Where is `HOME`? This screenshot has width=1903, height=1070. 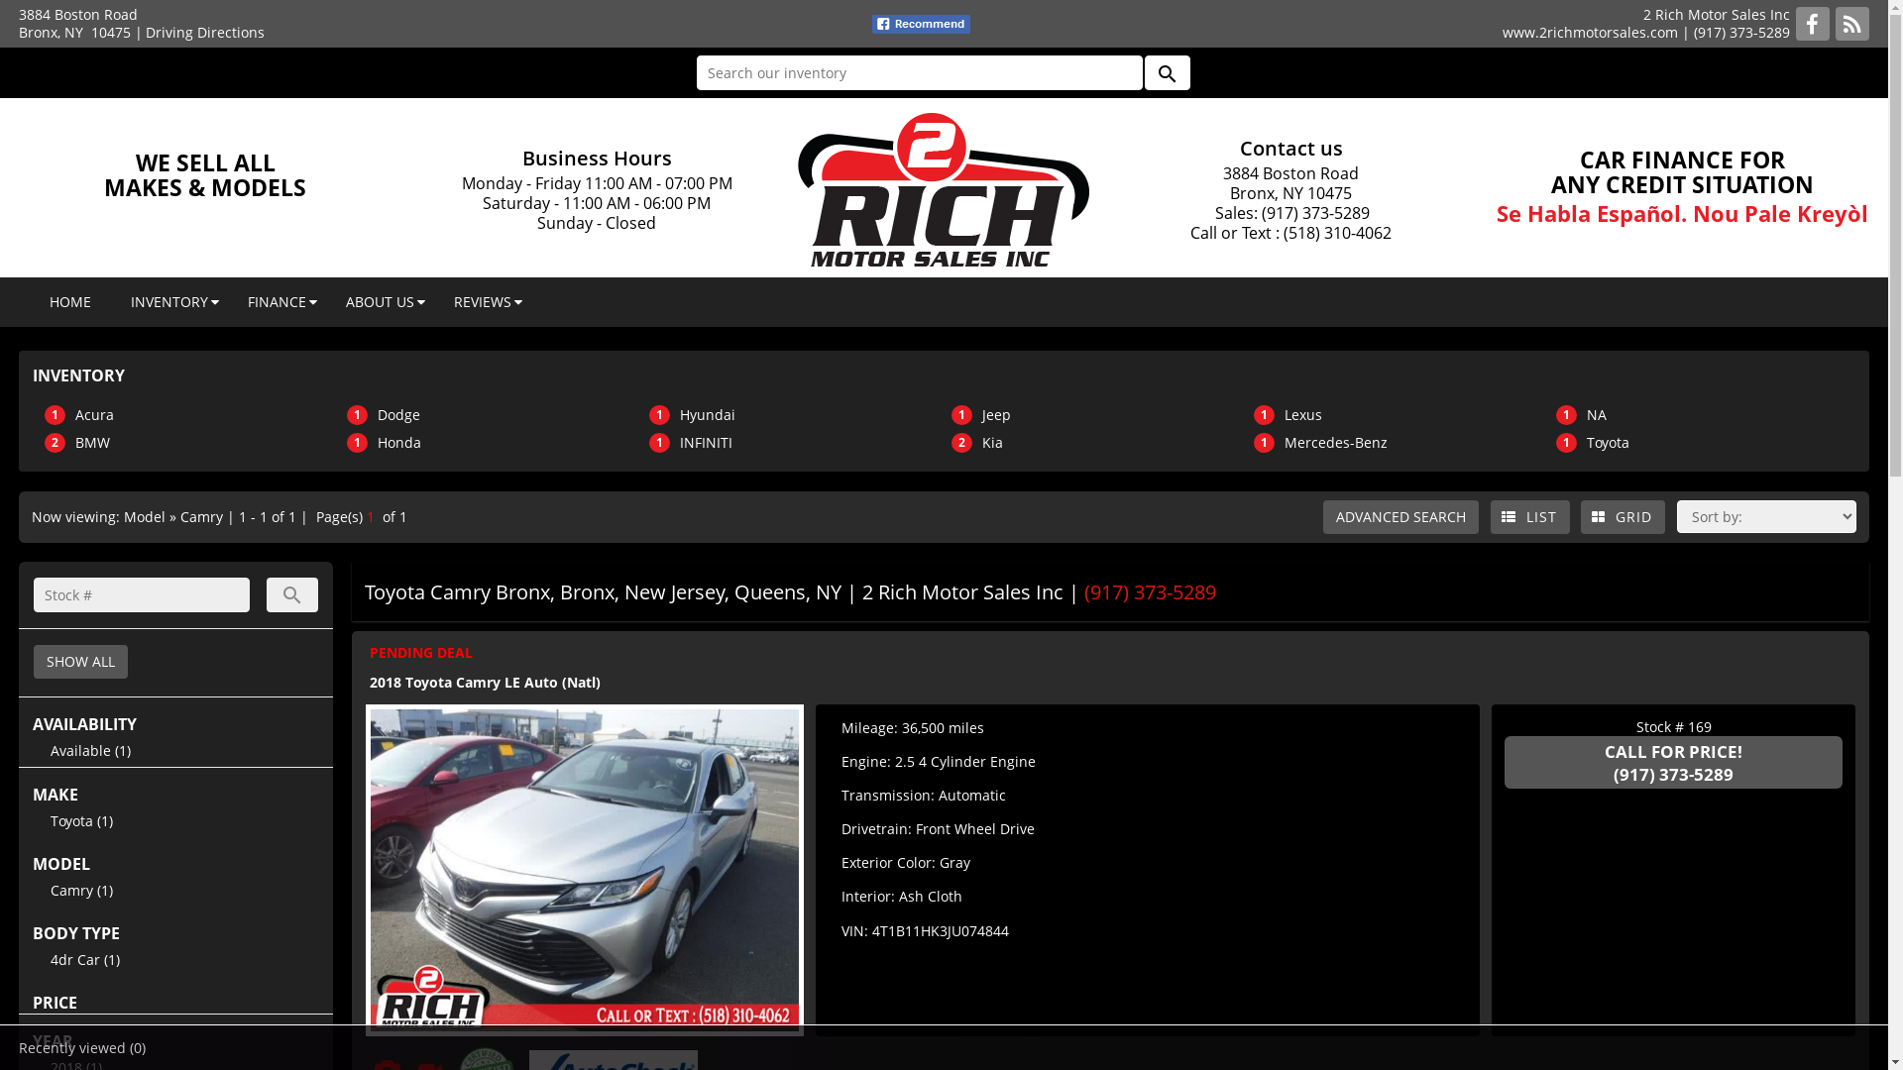
HOME is located at coordinates (70, 302).